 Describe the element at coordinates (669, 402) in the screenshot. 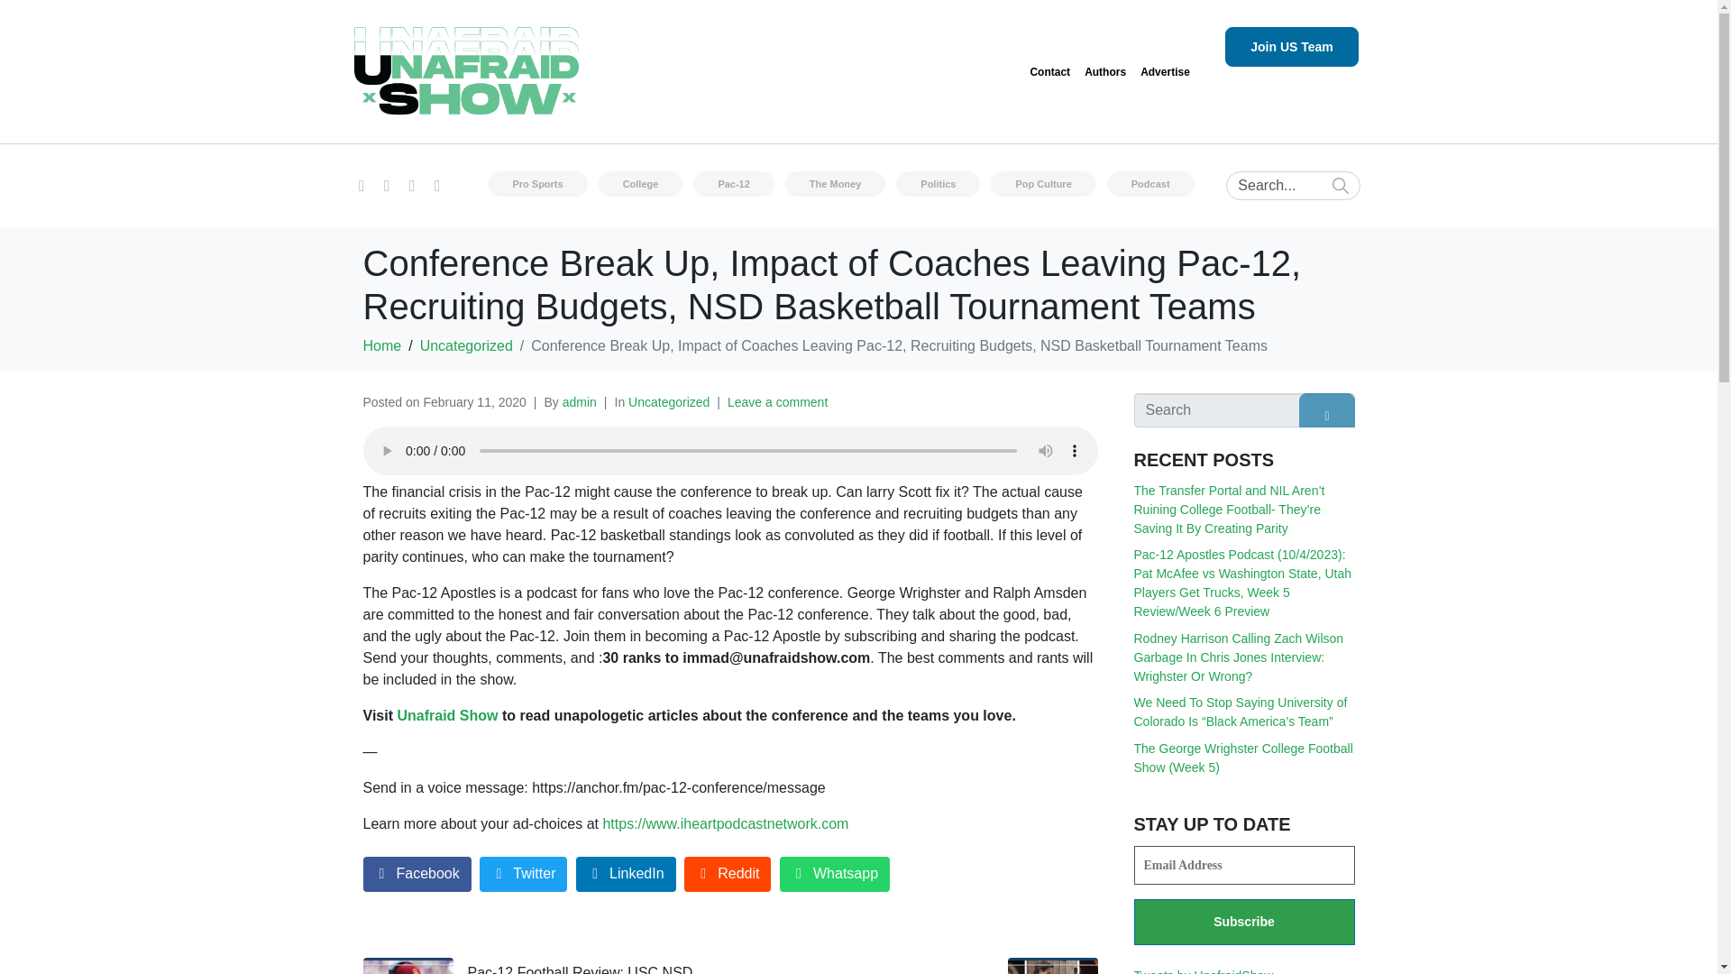

I see `Uncategorized` at that location.